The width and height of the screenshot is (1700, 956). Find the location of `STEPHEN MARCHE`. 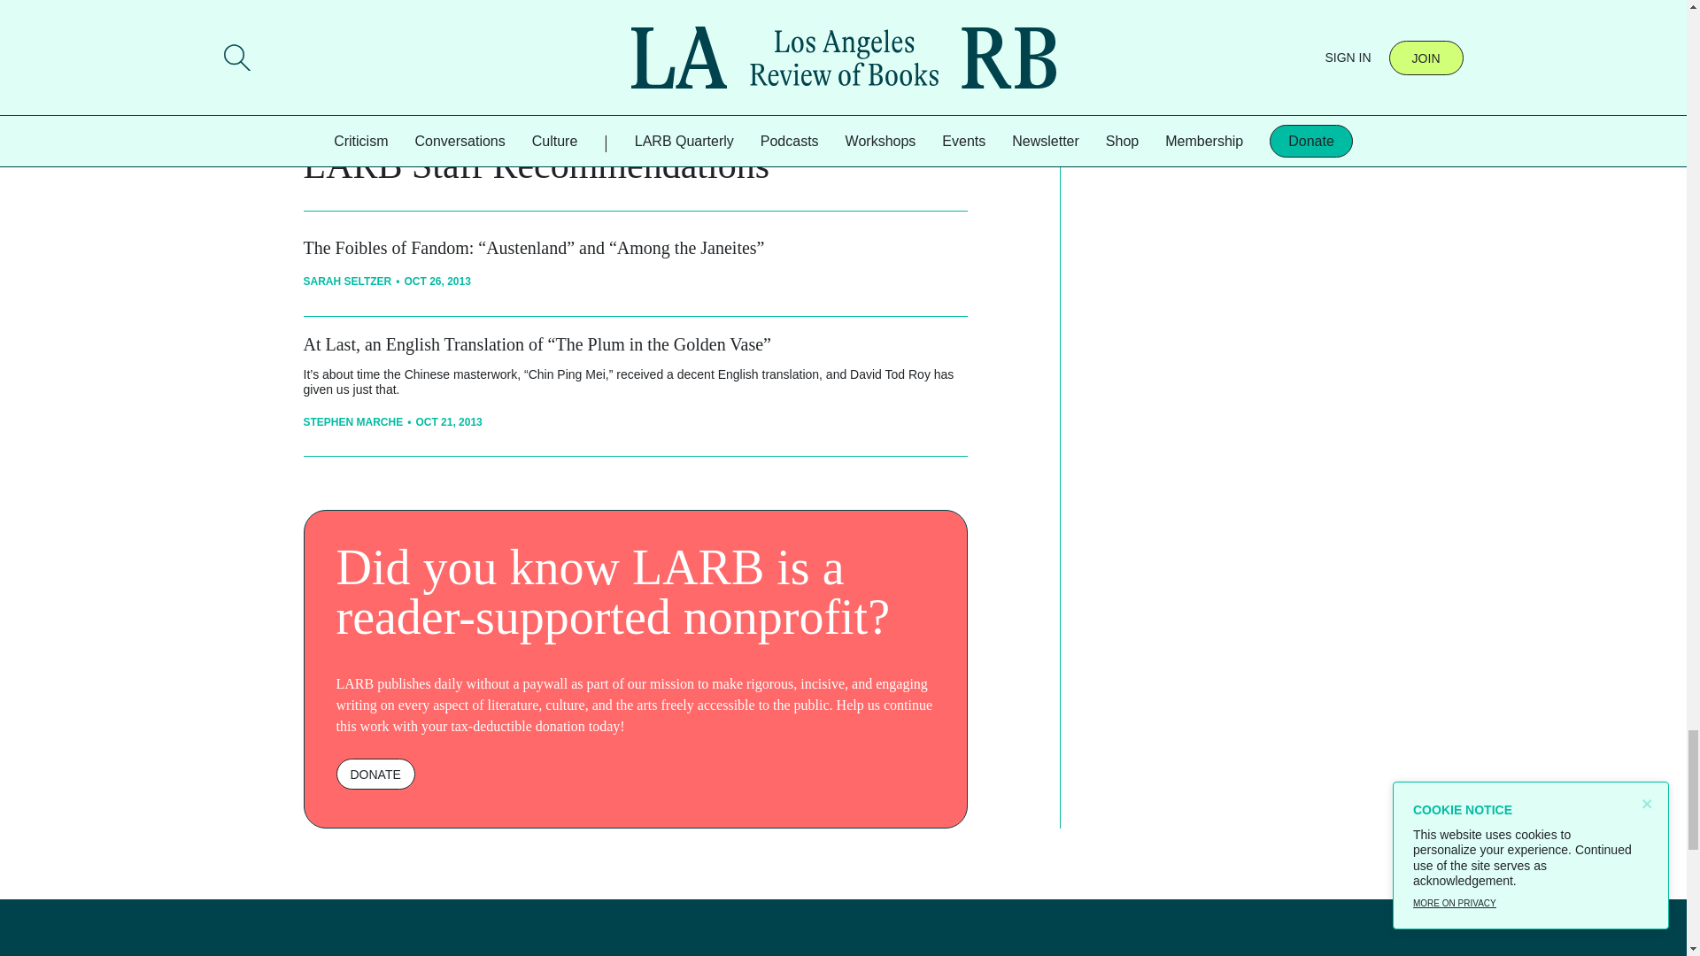

STEPHEN MARCHE is located at coordinates (352, 421).